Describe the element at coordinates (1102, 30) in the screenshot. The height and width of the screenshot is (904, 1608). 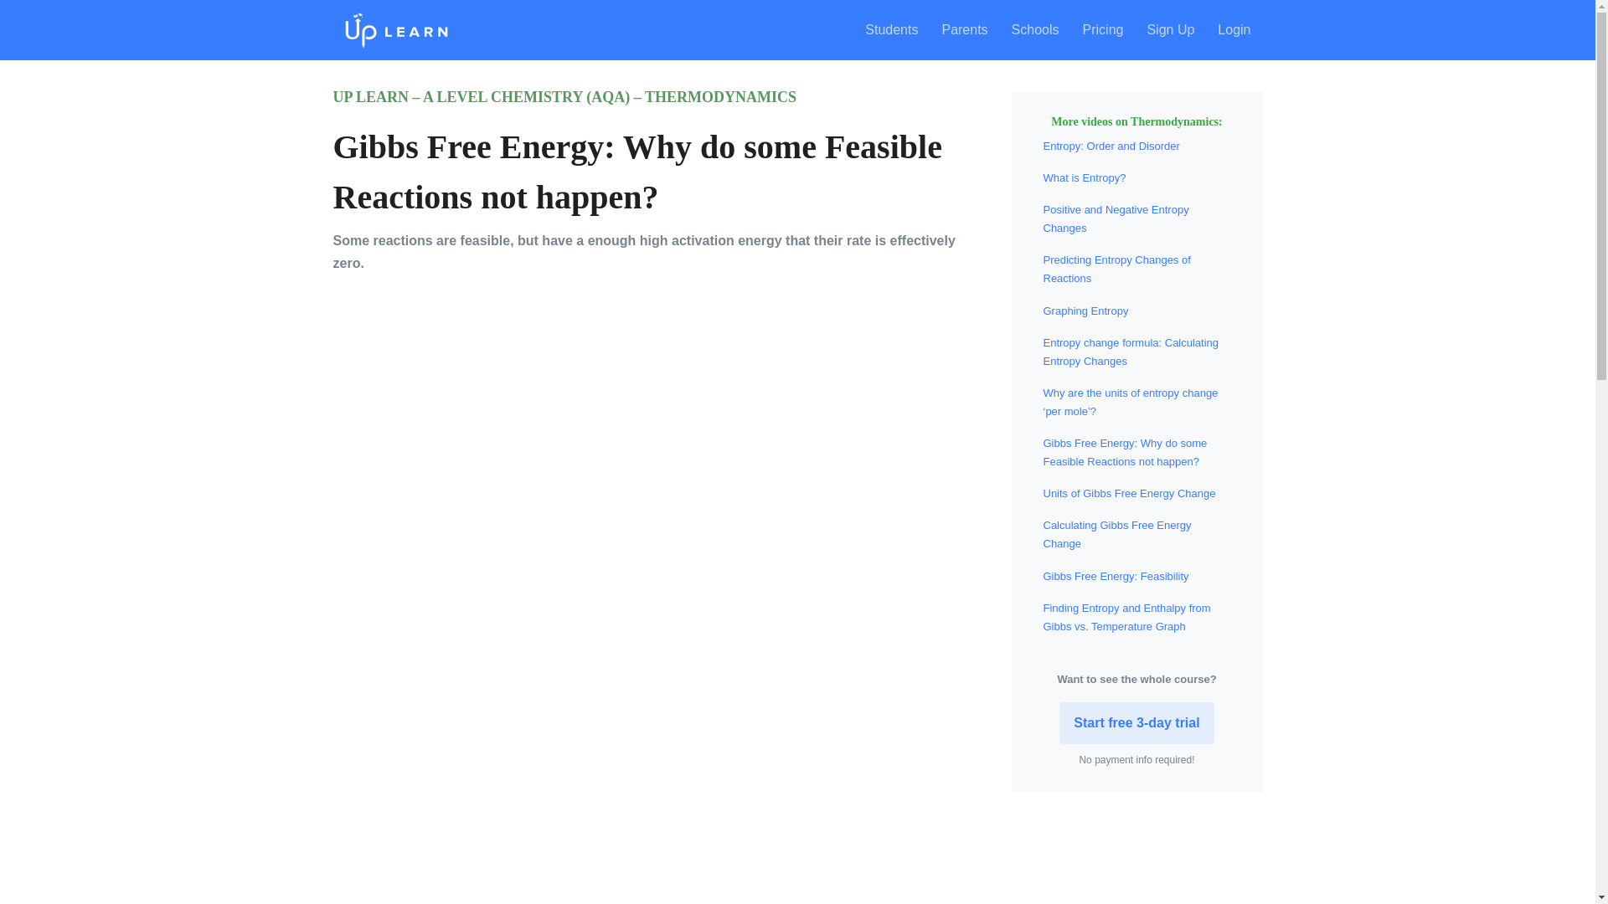
I see `Pricing` at that location.